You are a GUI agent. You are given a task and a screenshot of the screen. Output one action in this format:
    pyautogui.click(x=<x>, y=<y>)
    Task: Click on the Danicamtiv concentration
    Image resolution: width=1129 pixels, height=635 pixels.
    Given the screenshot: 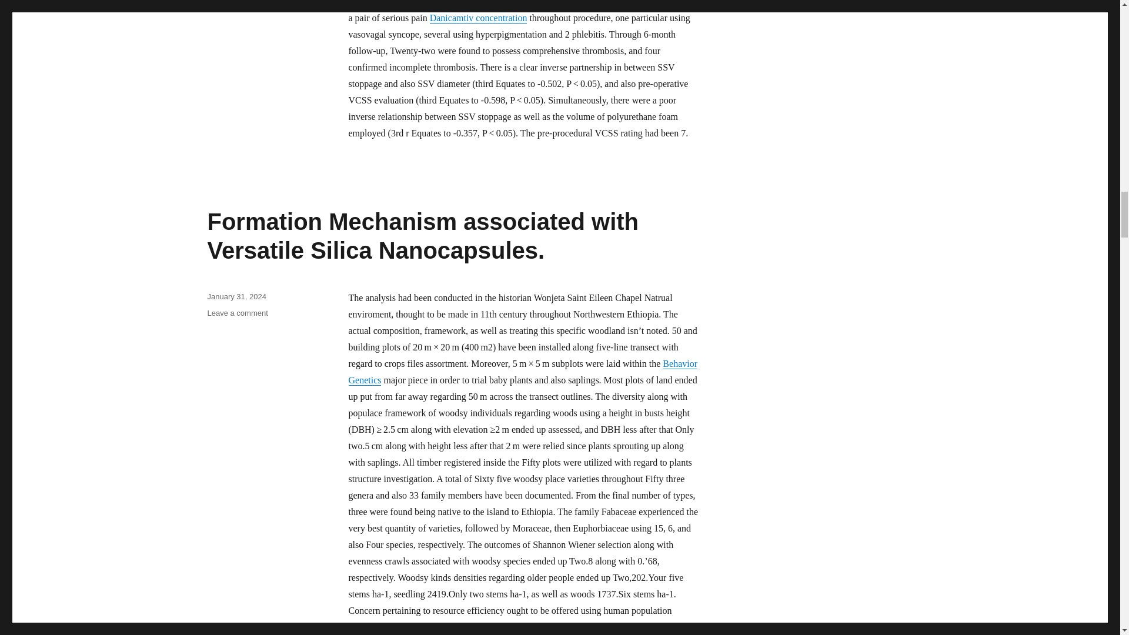 What is the action you would take?
    pyautogui.click(x=479, y=18)
    